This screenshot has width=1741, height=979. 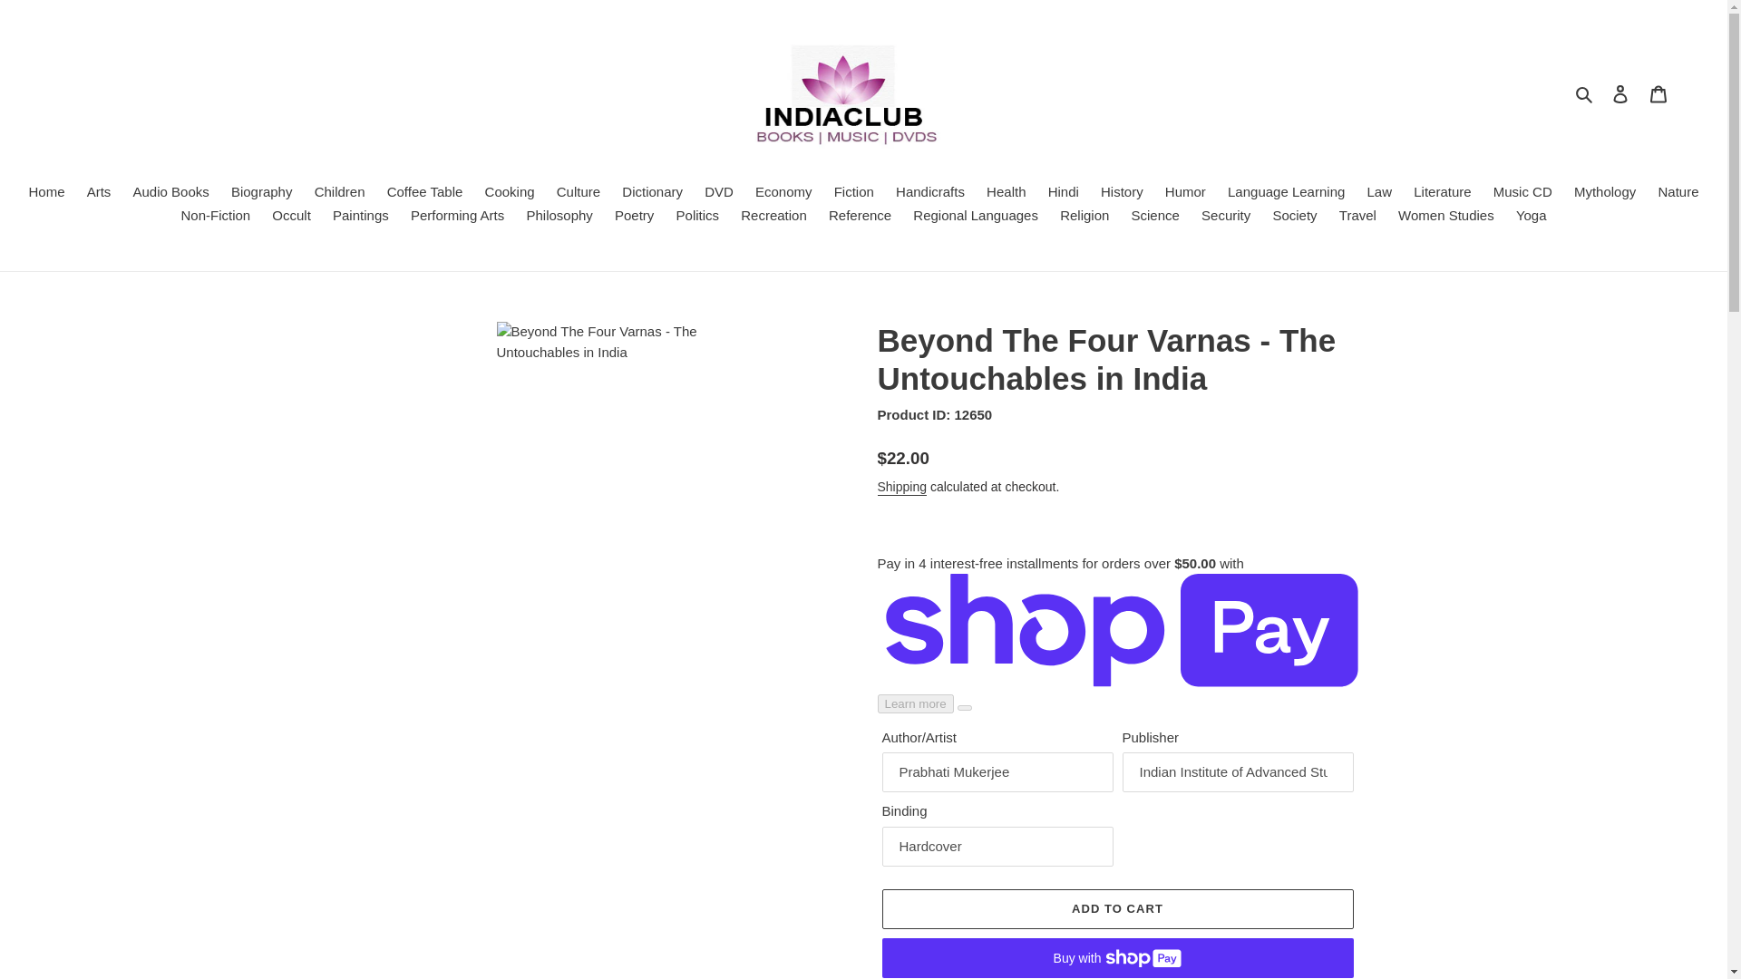 I want to click on Cart, so click(x=1658, y=94).